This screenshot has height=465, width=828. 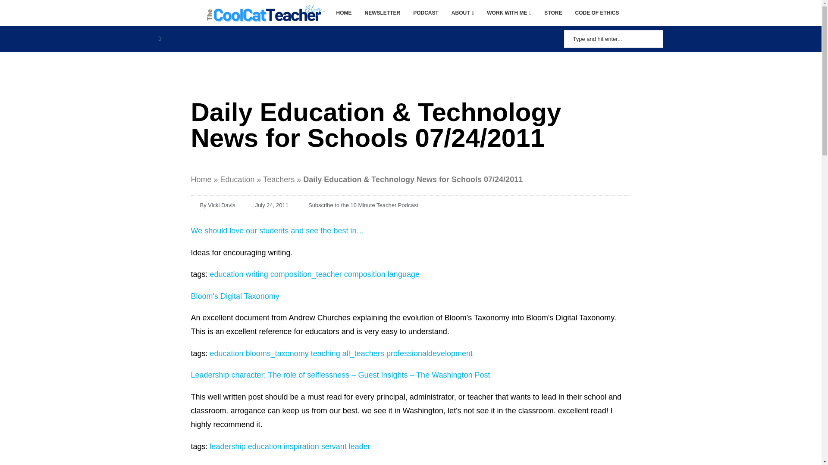 I want to click on CODE OF ETHICS, so click(x=596, y=13).